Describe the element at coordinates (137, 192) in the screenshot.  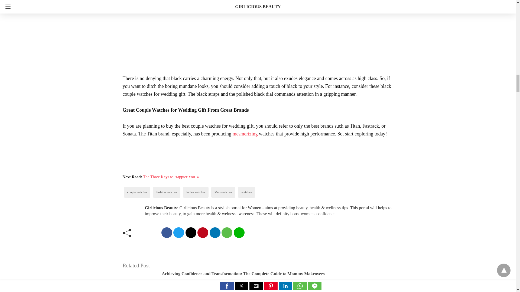
I see `couple watches` at that location.